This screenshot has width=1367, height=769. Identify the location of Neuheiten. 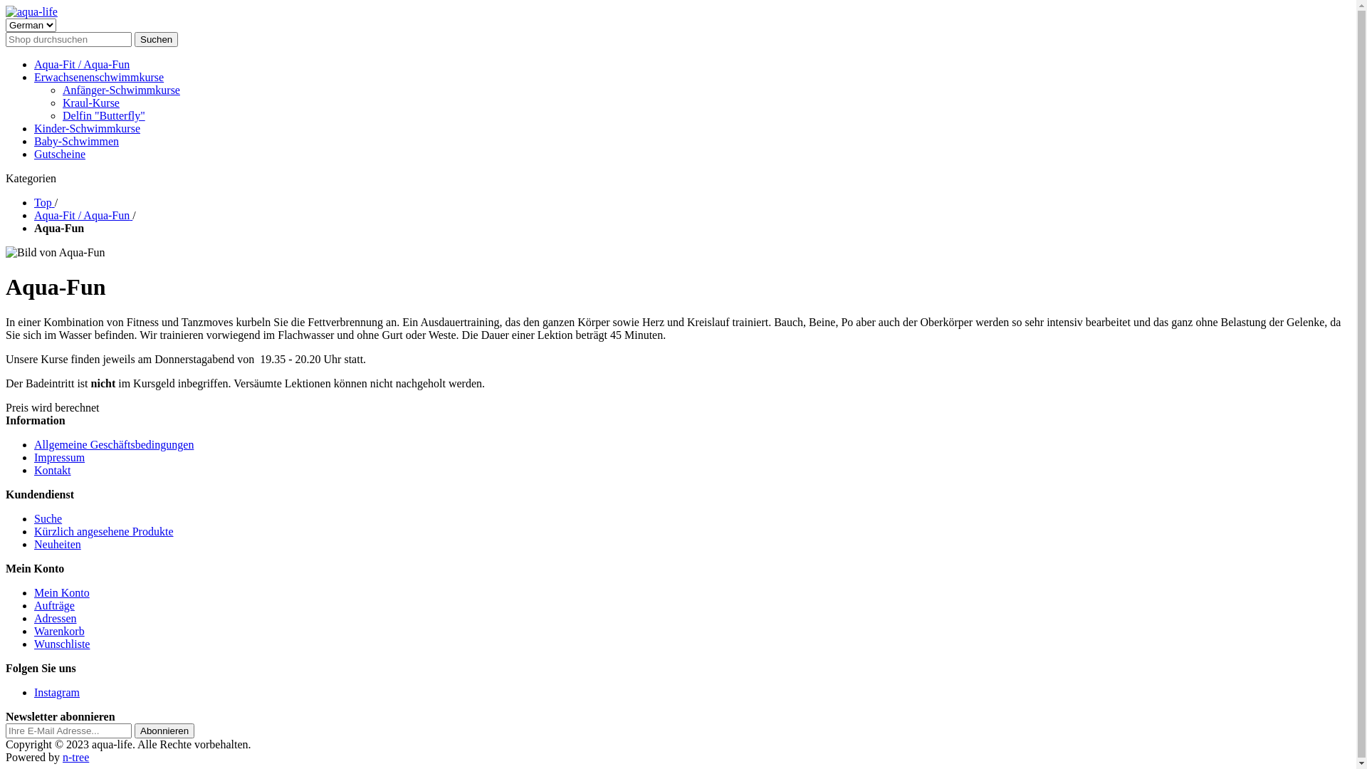
(58, 544).